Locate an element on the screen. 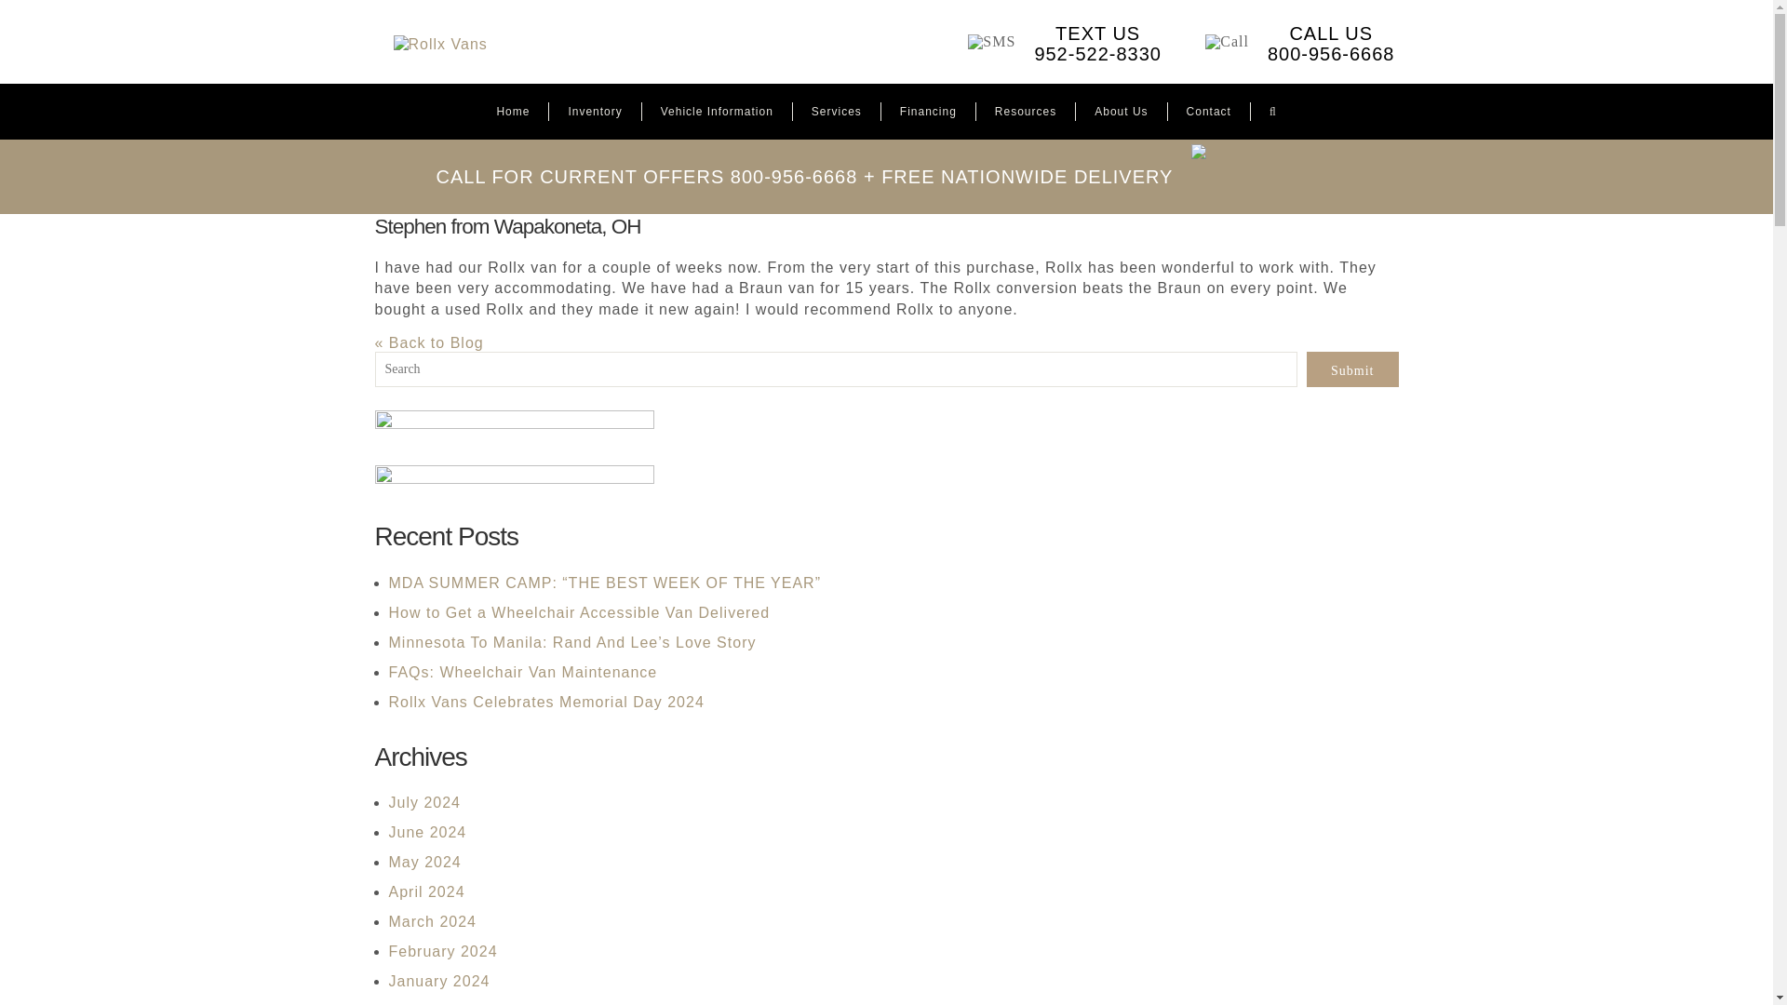 The width and height of the screenshot is (1787, 1005). Inventory is located at coordinates (595, 112).